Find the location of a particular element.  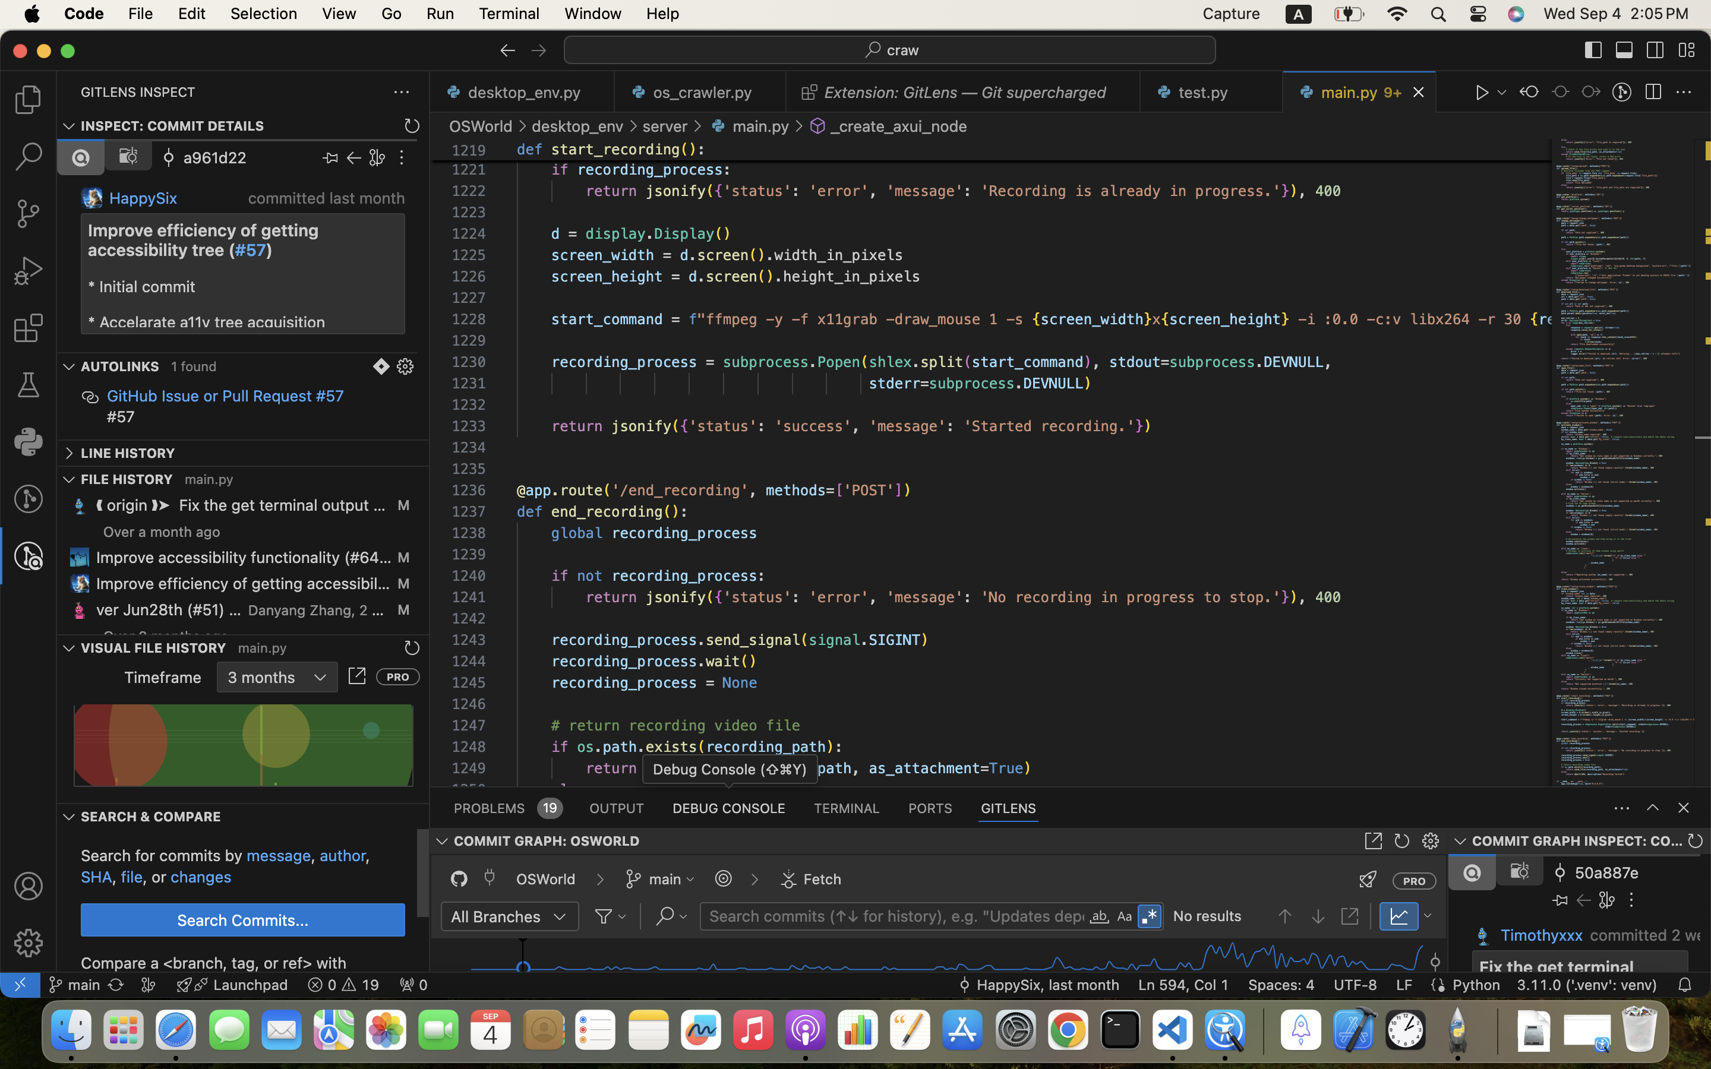

FILE HISTORY is located at coordinates (127, 479).